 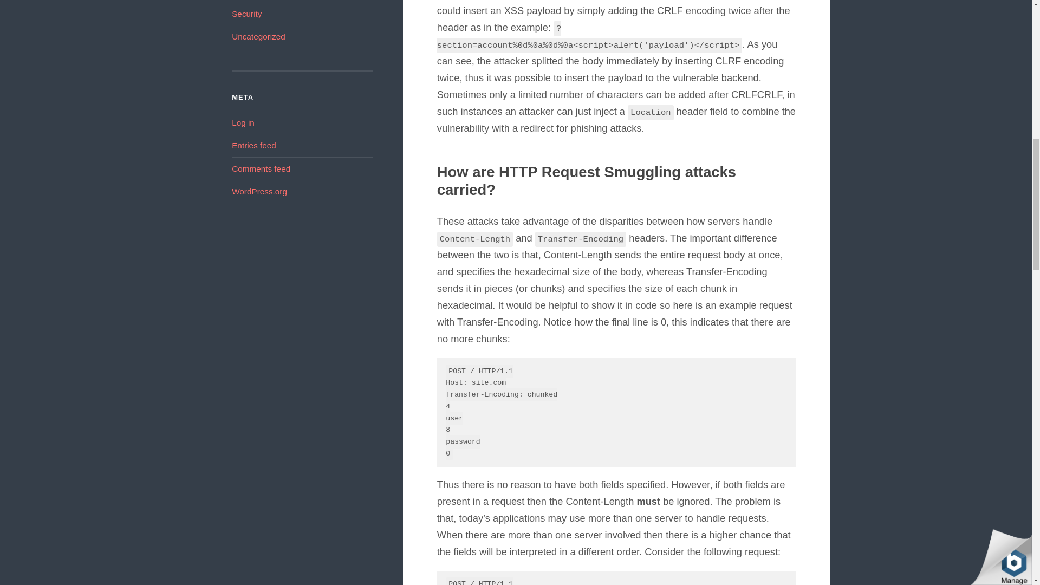 I want to click on Comments feed, so click(x=261, y=168).